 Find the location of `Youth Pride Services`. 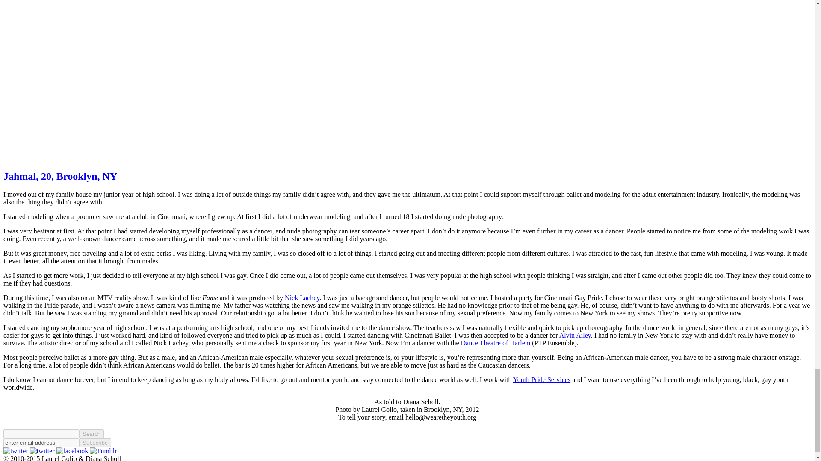

Youth Pride Services is located at coordinates (542, 379).